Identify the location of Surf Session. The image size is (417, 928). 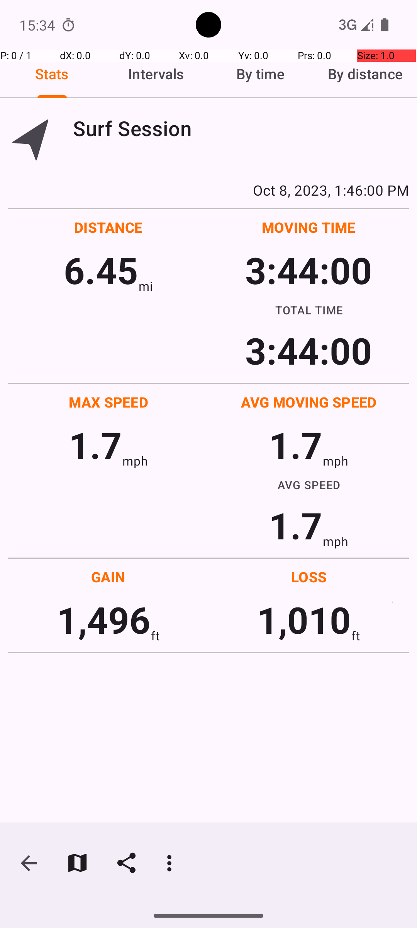
(241, 128).